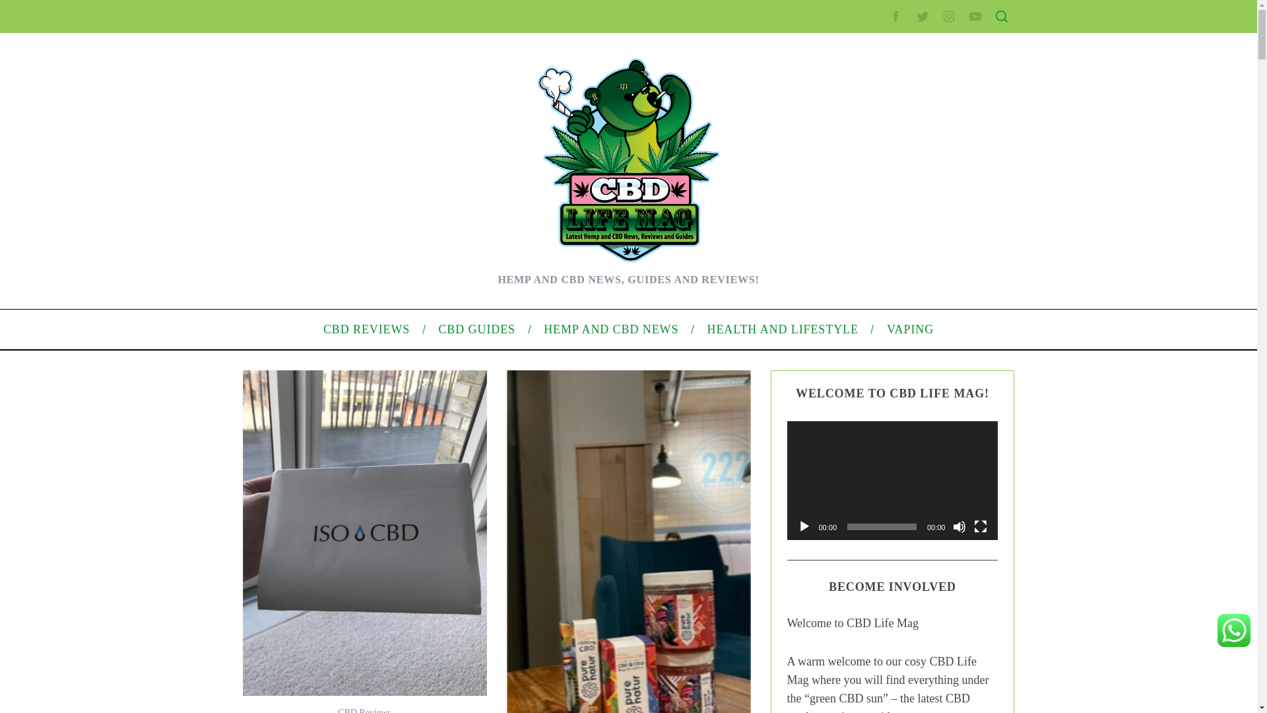 Image resolution: width=1267 pixels, height=713 pixels. I want to click on DMCA Policy, so click(867, 246).